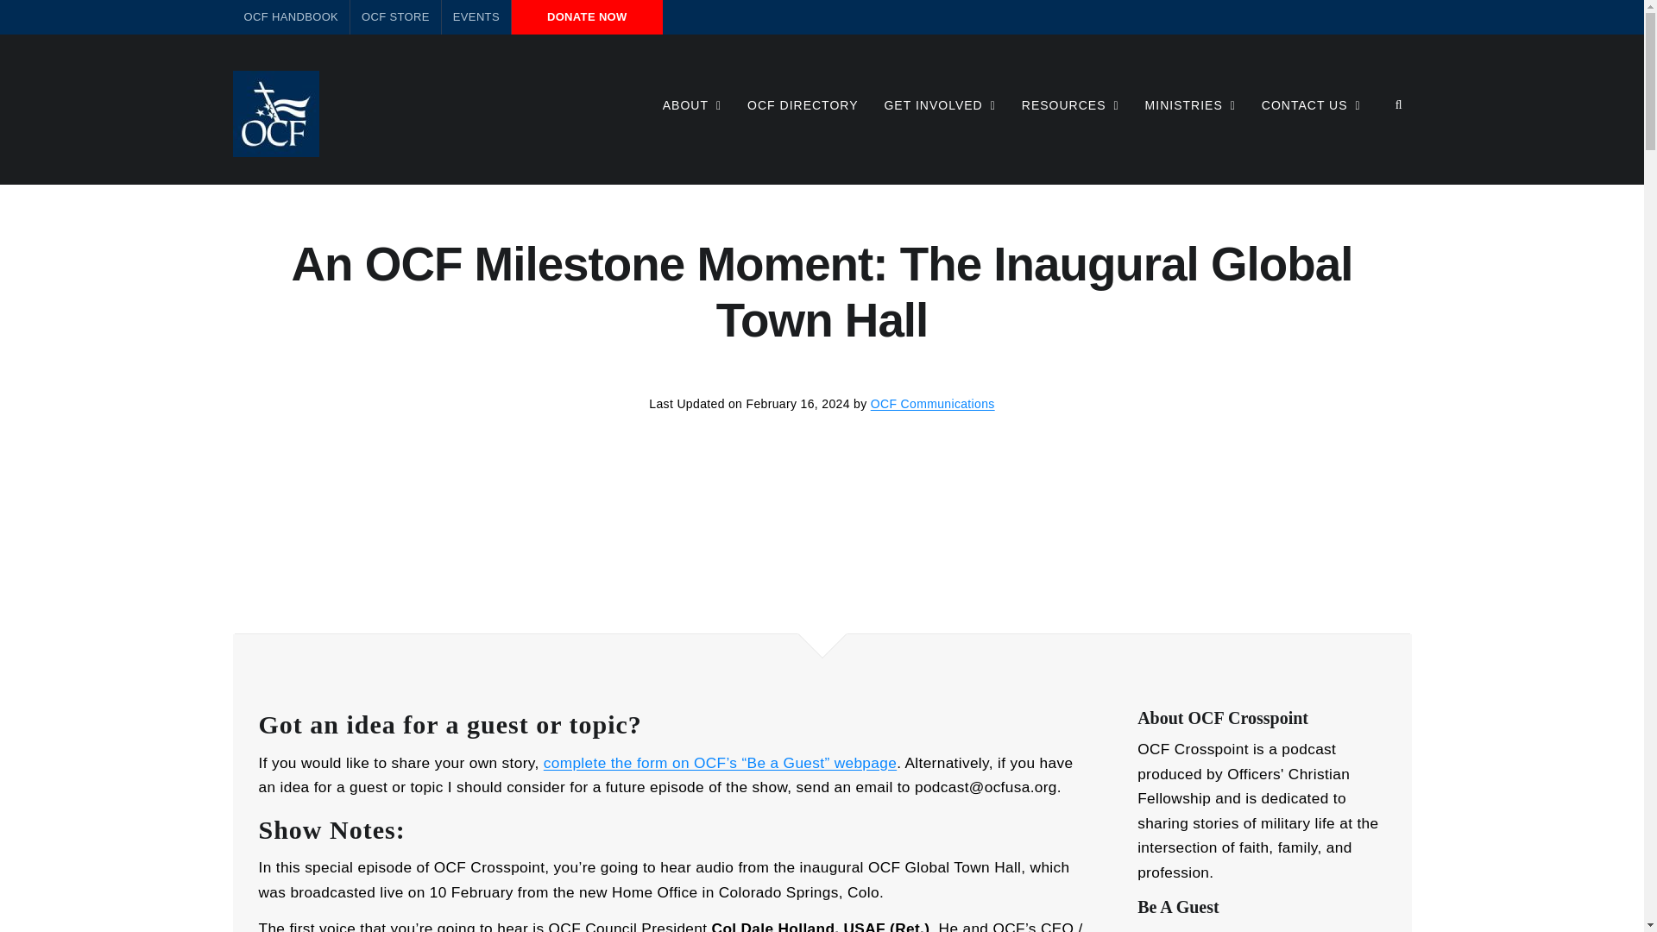 Image resolution: width=1657 pixels, height=932 pixels. What do you see at coordinates (1190, 104) in the screenshot?
I see `MINISTRIES` at bounding box center [1190, 104].